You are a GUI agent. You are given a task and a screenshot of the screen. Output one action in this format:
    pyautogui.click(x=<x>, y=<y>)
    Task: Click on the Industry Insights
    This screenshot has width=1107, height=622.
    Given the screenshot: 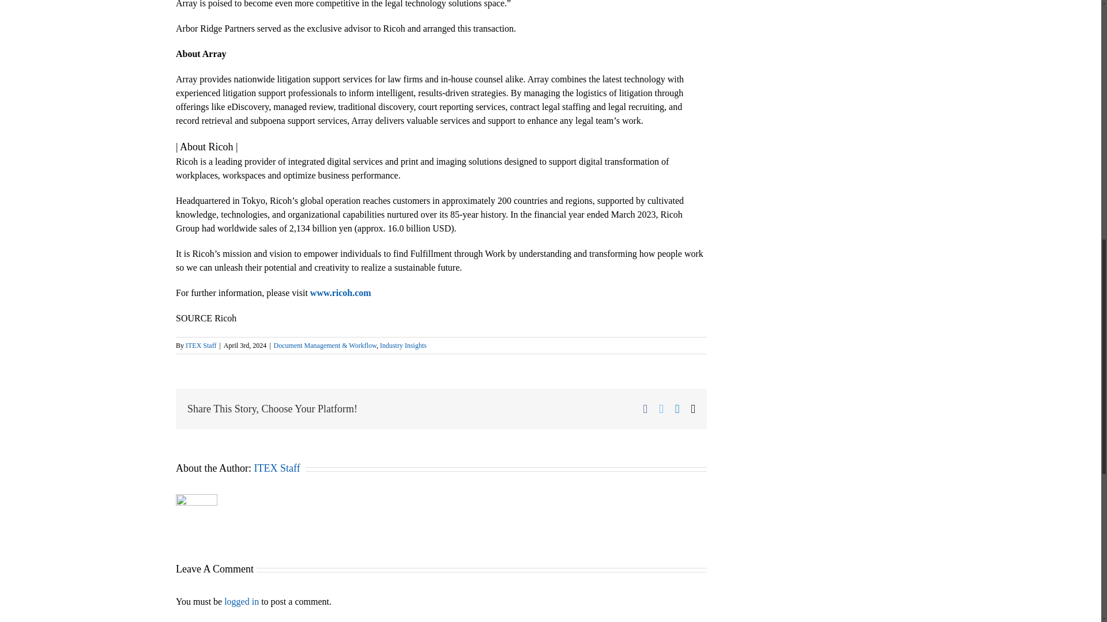 What is the action you would take?
    pyautogui.click(x=402, y=345)
    